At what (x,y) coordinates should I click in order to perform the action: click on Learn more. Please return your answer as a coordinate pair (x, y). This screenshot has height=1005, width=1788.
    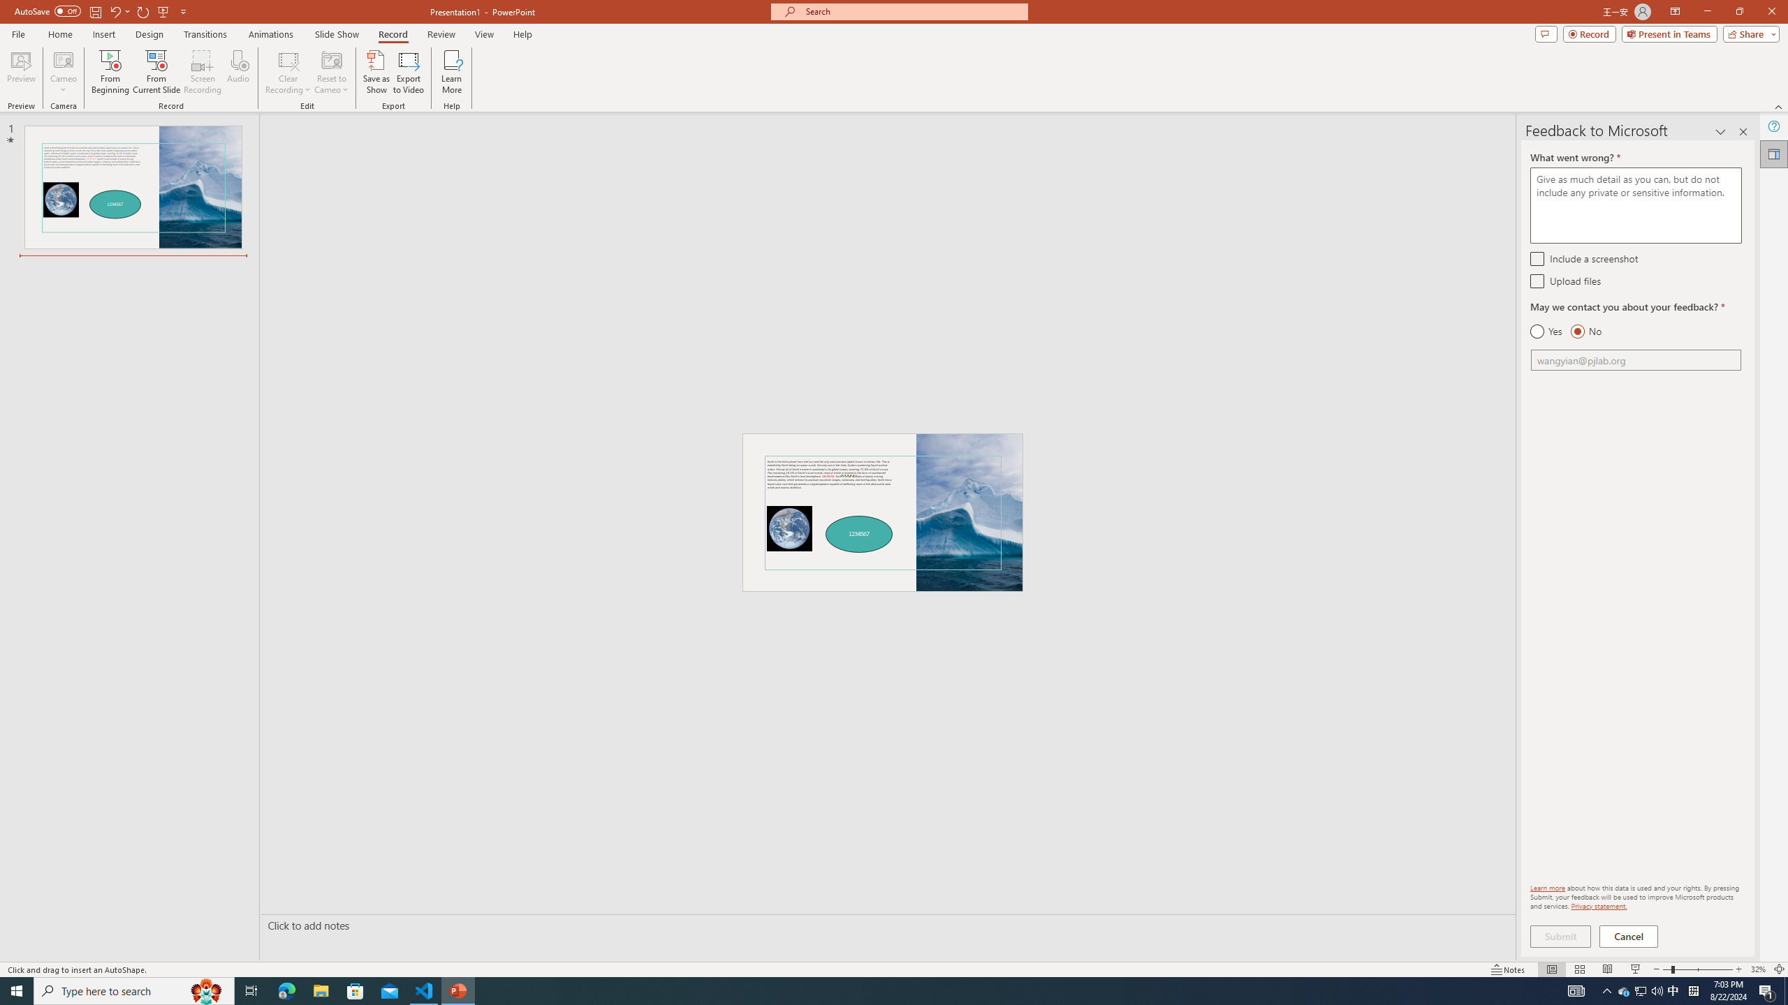
    Looking at the image, I should click on (1548, 887).